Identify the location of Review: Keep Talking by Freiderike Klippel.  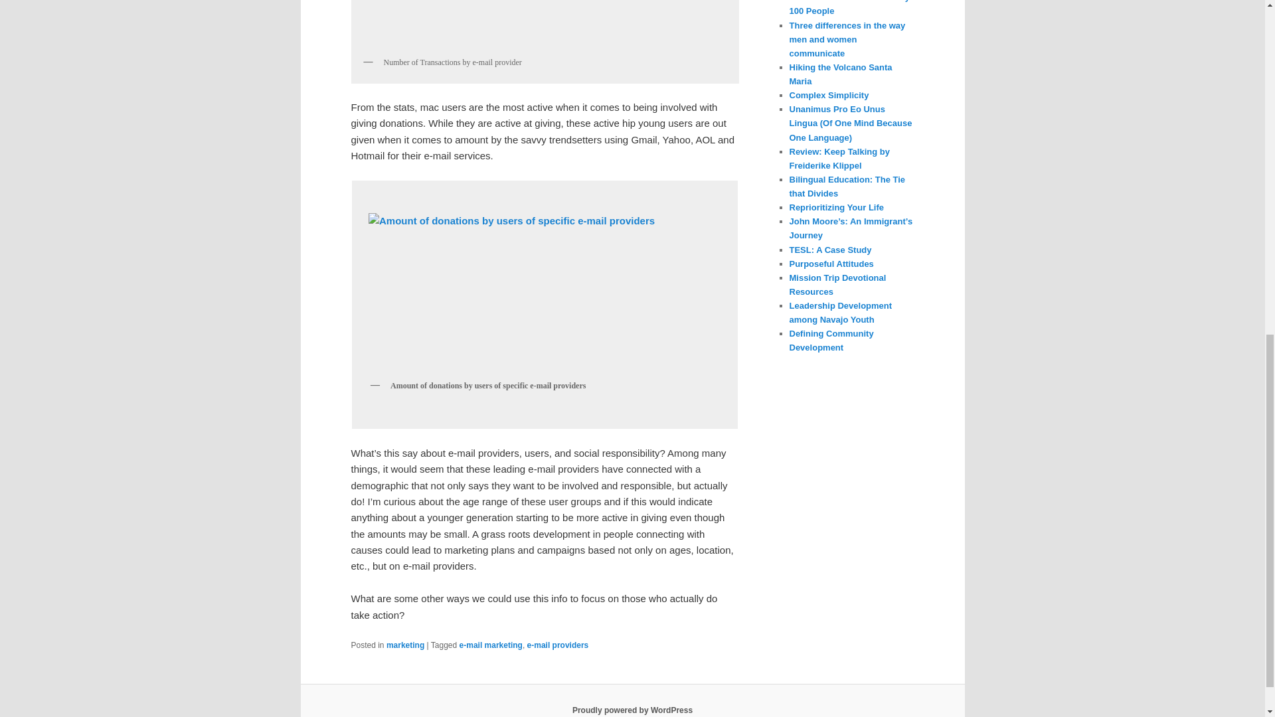
(839, 159).